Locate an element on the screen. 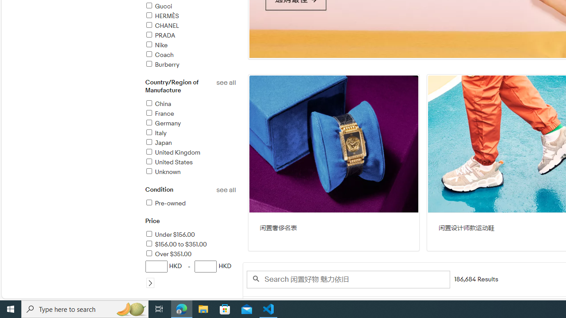 This screenshot has width=566, height=318. Unknown is located at coordinates (163, 172).